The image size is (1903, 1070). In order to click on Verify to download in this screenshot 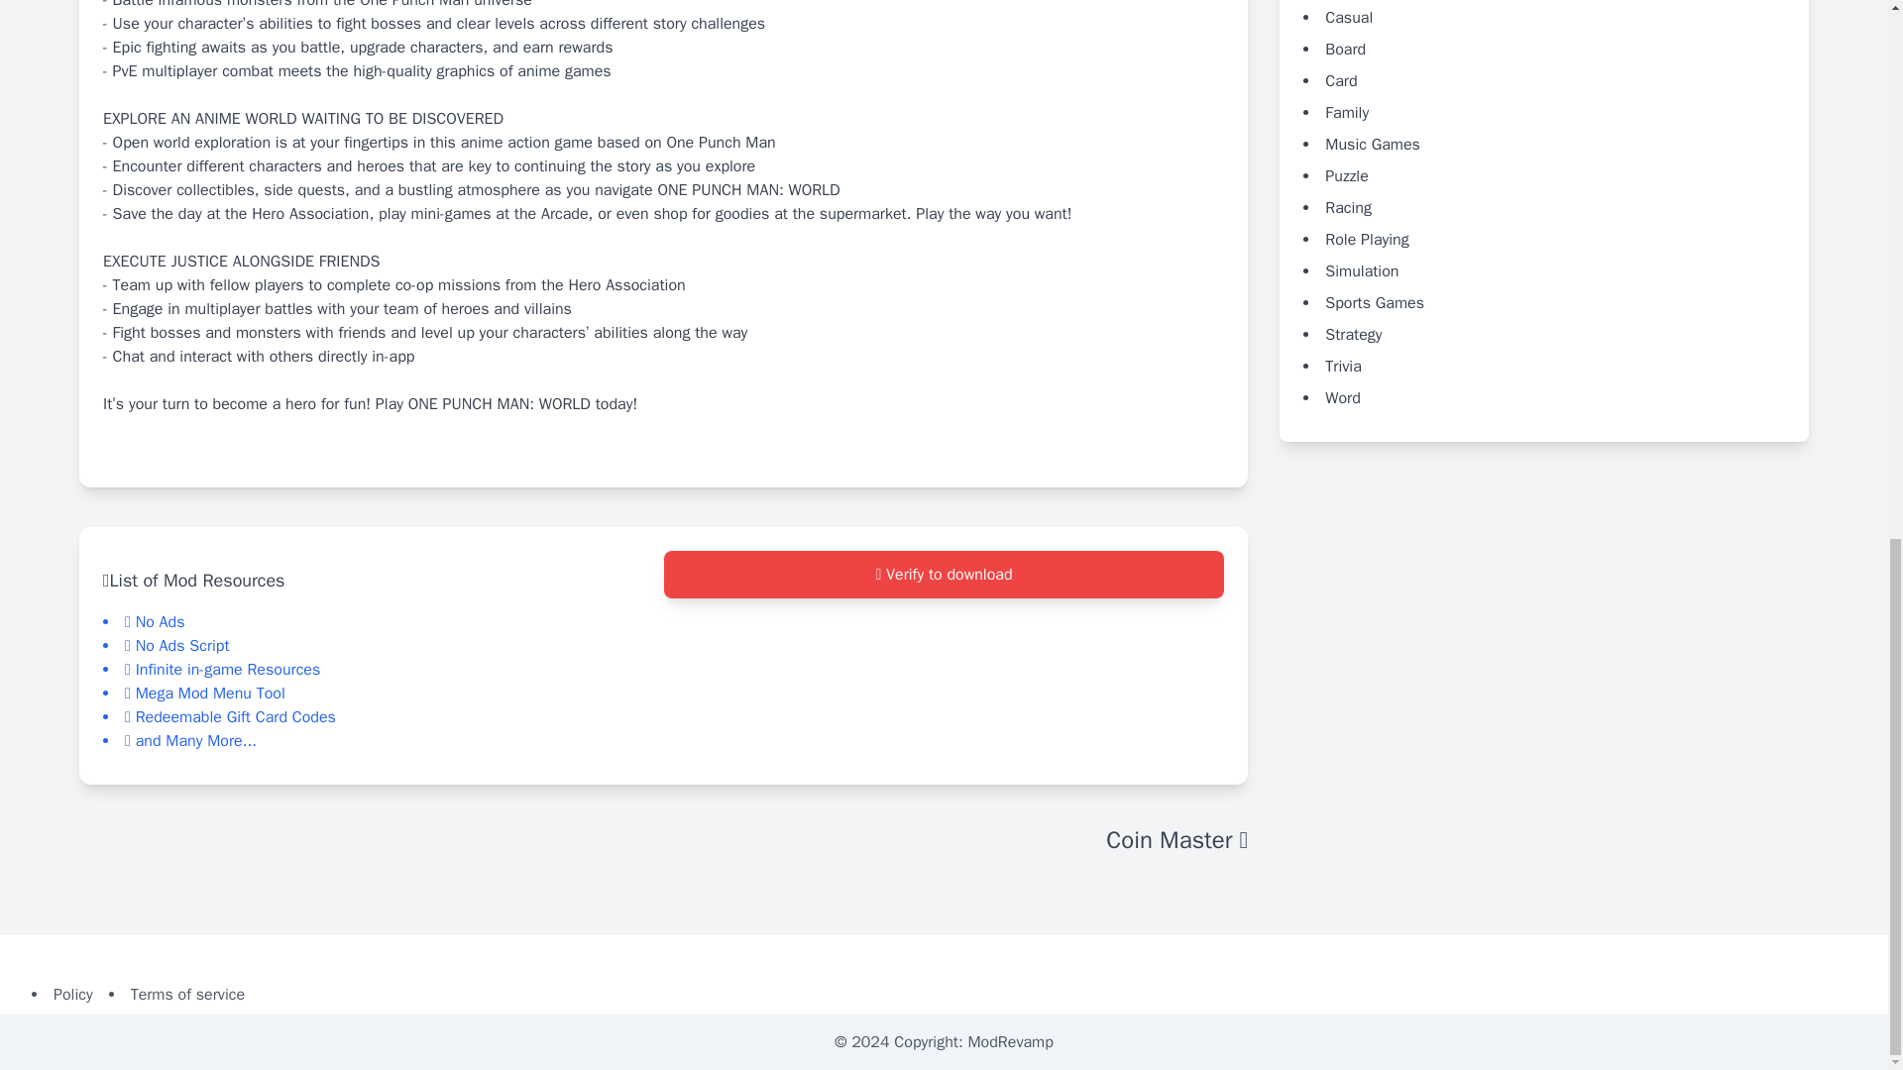, I will do `click(945, 656)`.